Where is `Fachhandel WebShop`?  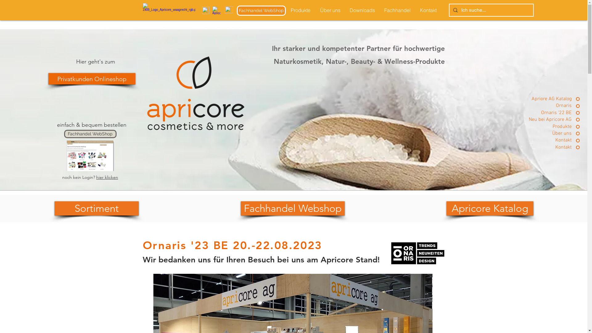
Fachhandel WebShop is located at coordinates (261, 10).